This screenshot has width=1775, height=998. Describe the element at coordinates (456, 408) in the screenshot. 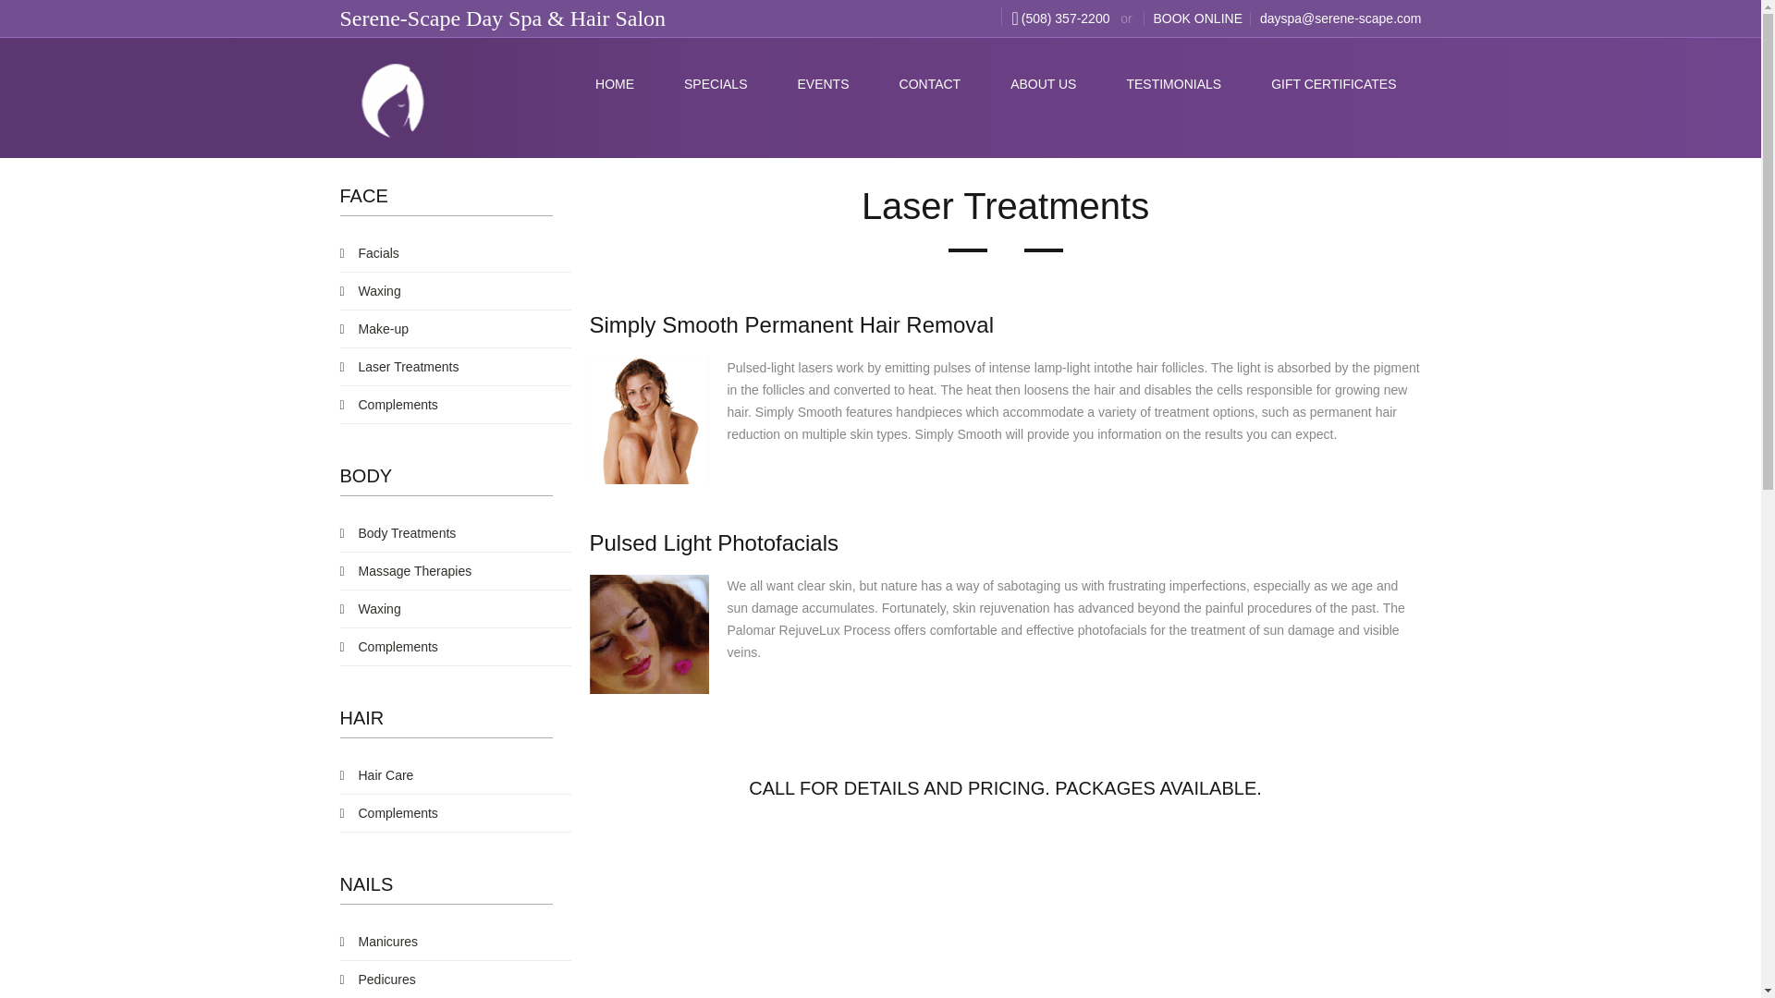

I see `Complements` at that location.